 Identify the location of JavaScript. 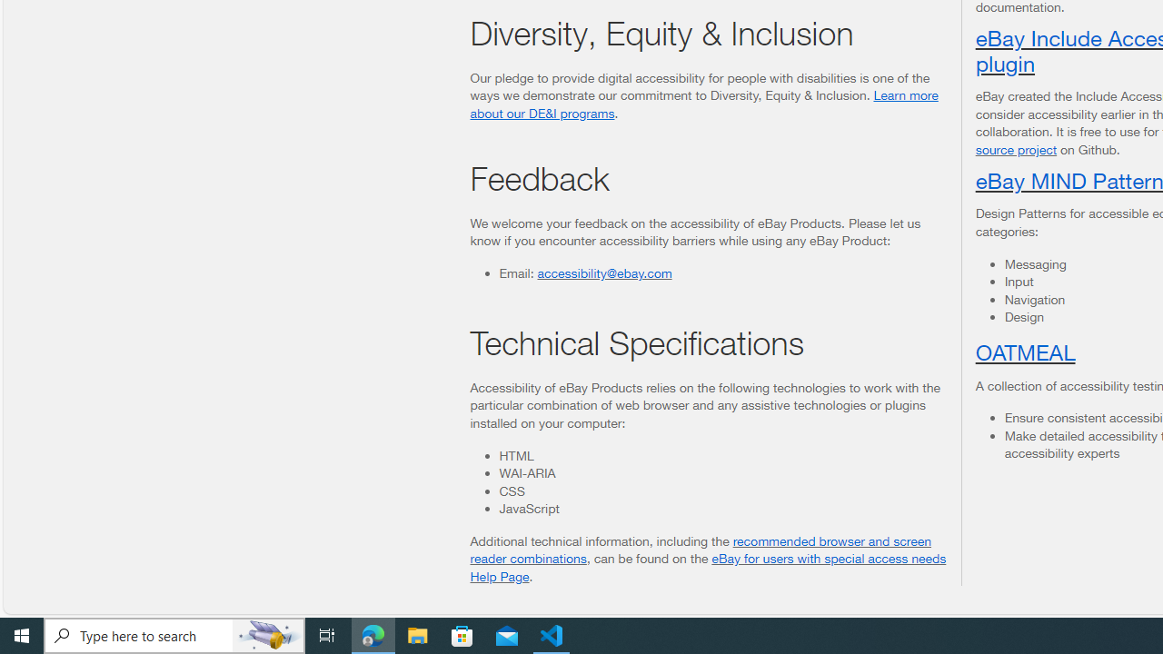
(722, 509).